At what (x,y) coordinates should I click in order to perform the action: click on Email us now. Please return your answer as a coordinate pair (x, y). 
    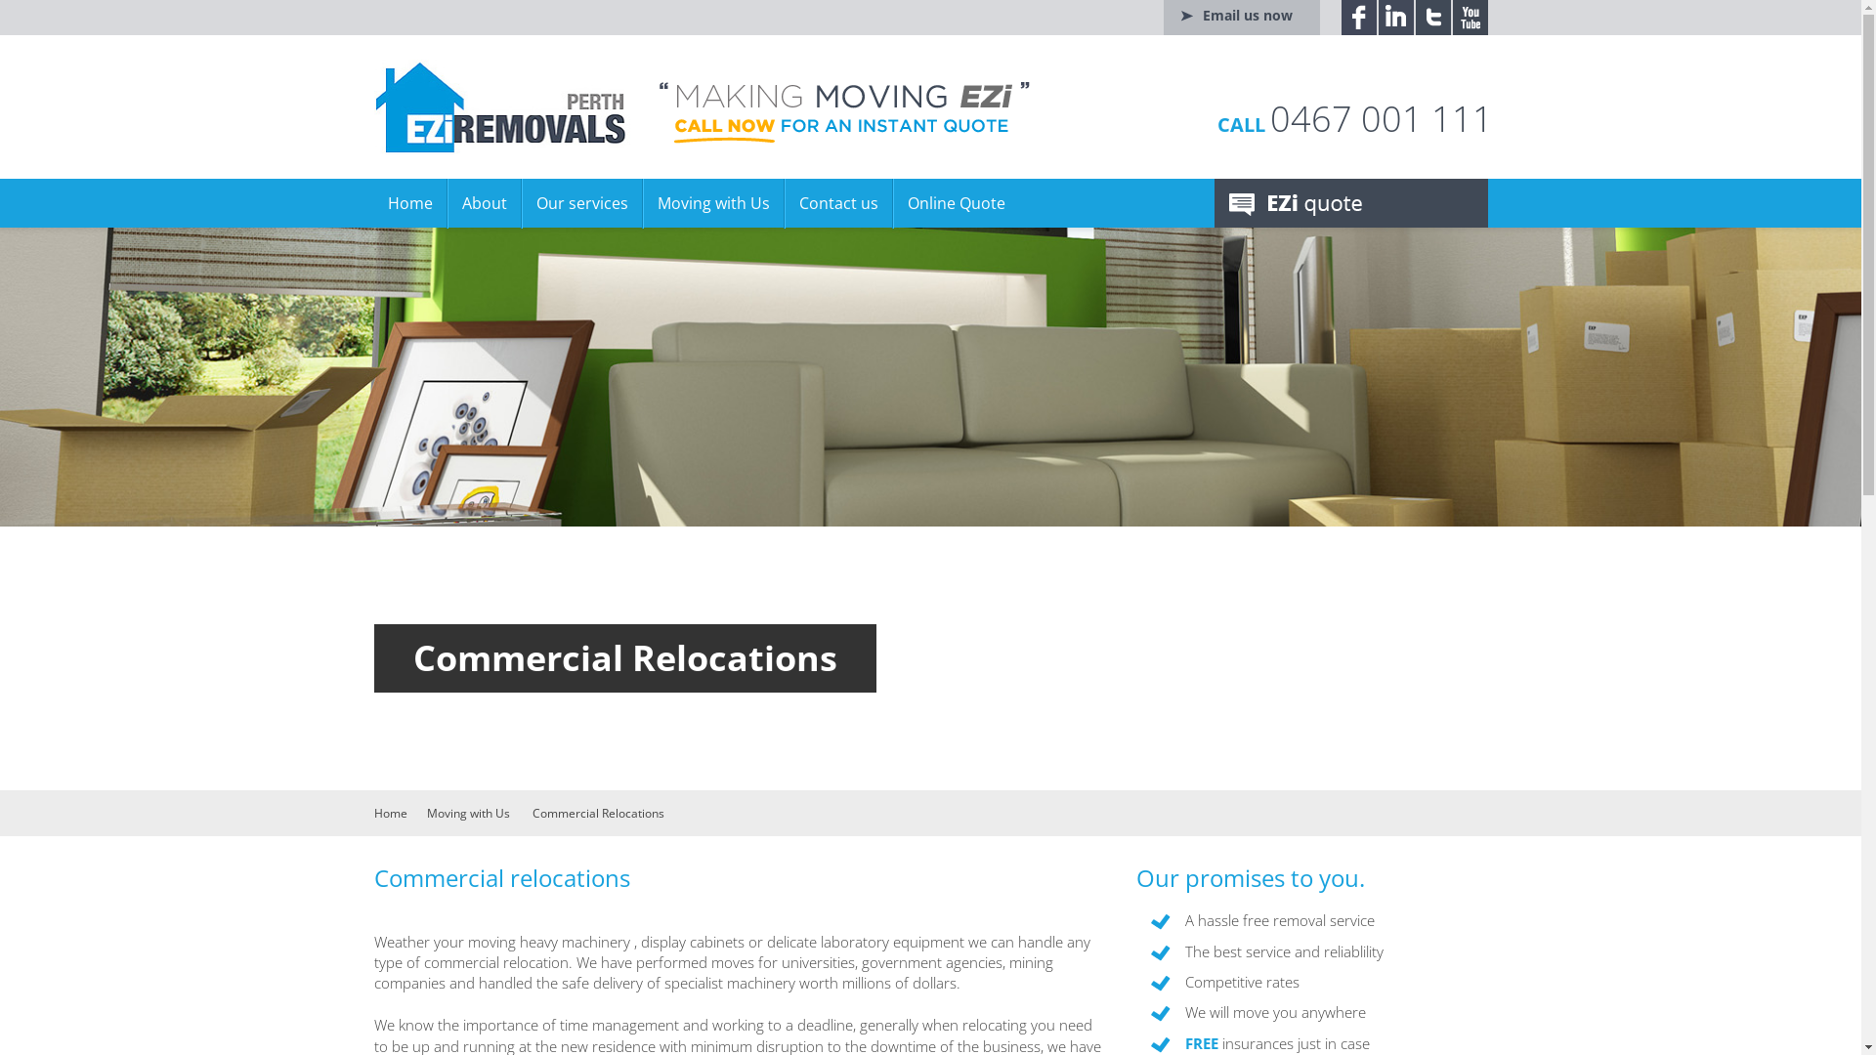
    Looking at the image, I should click on (1241, 18).